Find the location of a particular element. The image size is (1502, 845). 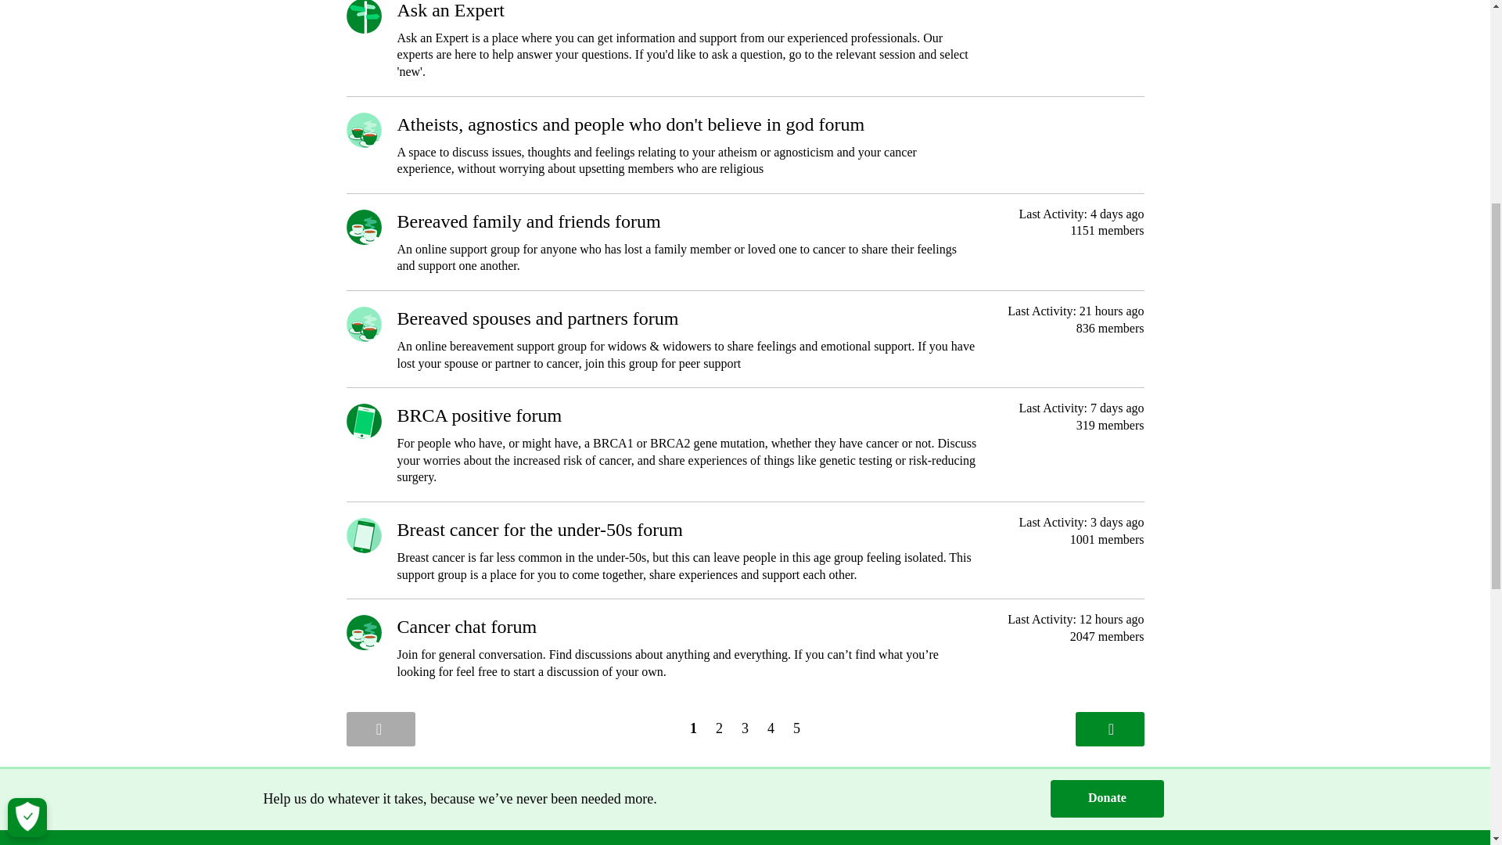

Bereaved family and friends forum is located at coordinates (529, 221).